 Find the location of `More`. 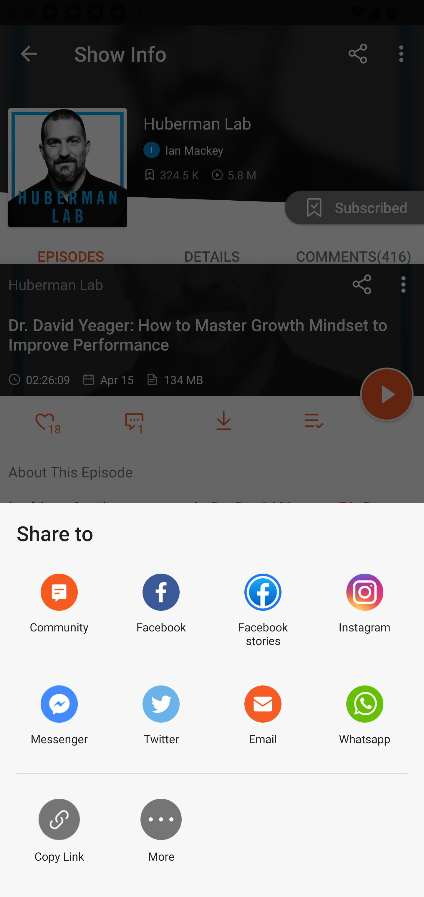

More is located at coordinates (161, 831).